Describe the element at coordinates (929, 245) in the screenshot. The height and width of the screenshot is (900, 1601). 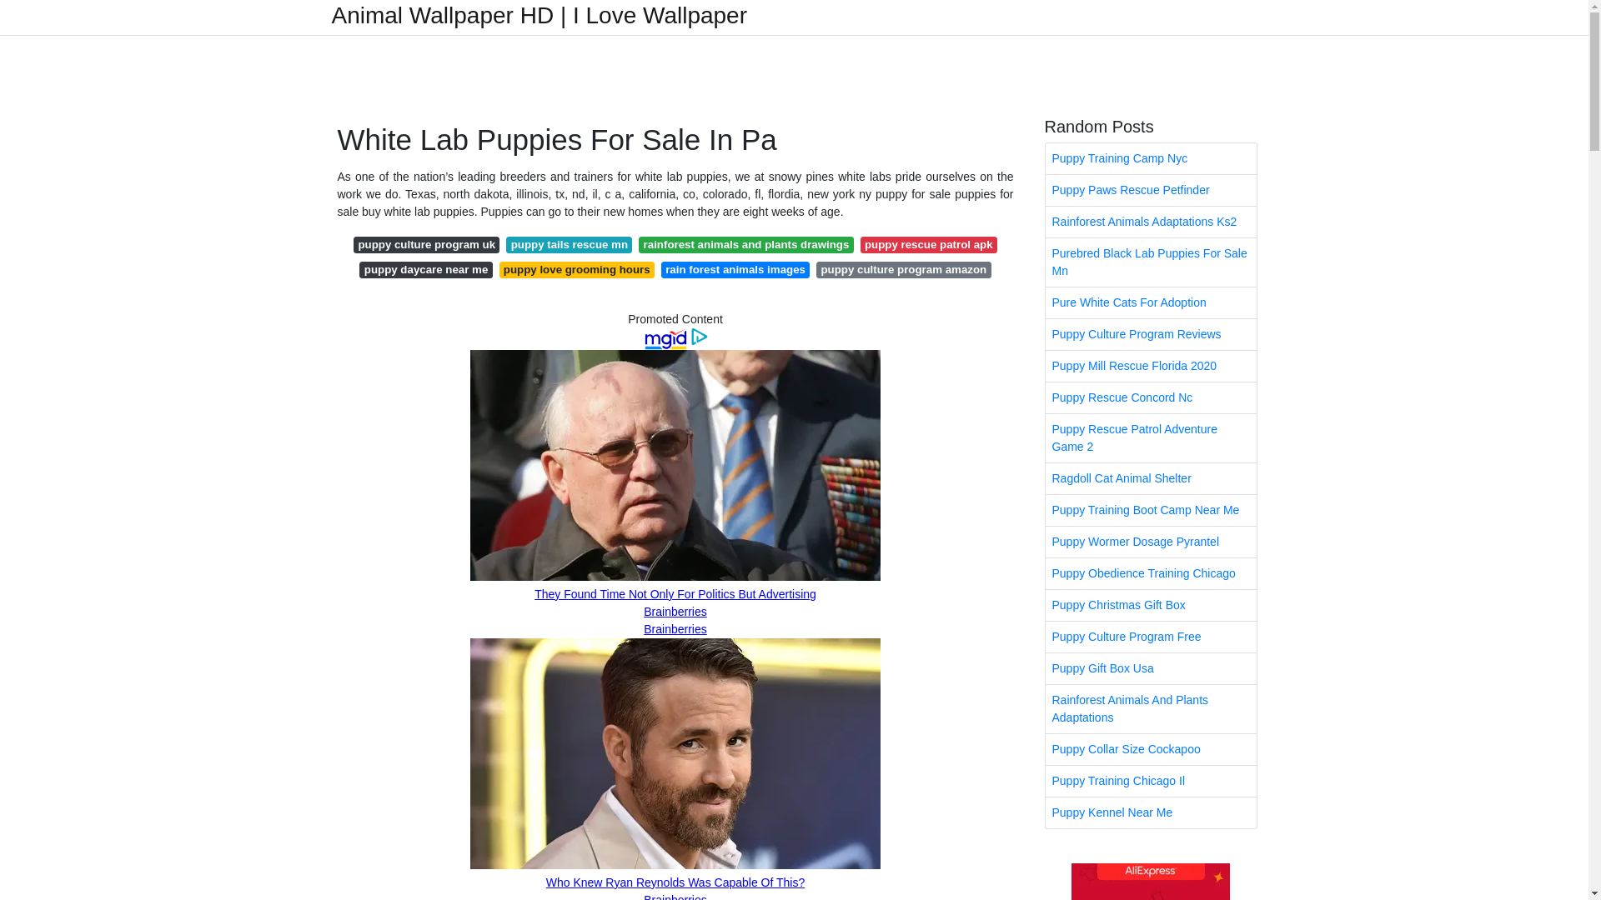
I see `puppy rescue patrol apk` at that location.